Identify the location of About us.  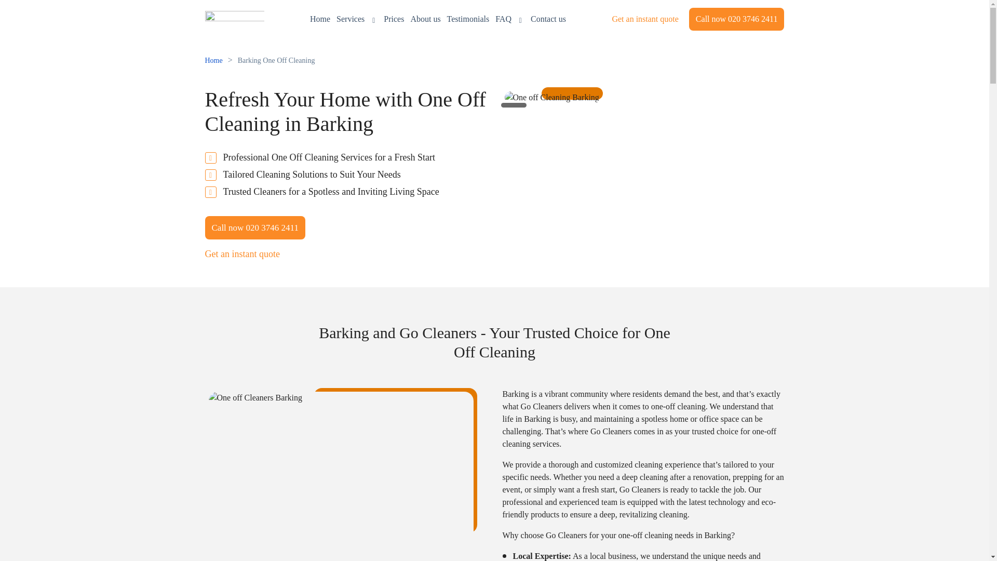
(425, 19).